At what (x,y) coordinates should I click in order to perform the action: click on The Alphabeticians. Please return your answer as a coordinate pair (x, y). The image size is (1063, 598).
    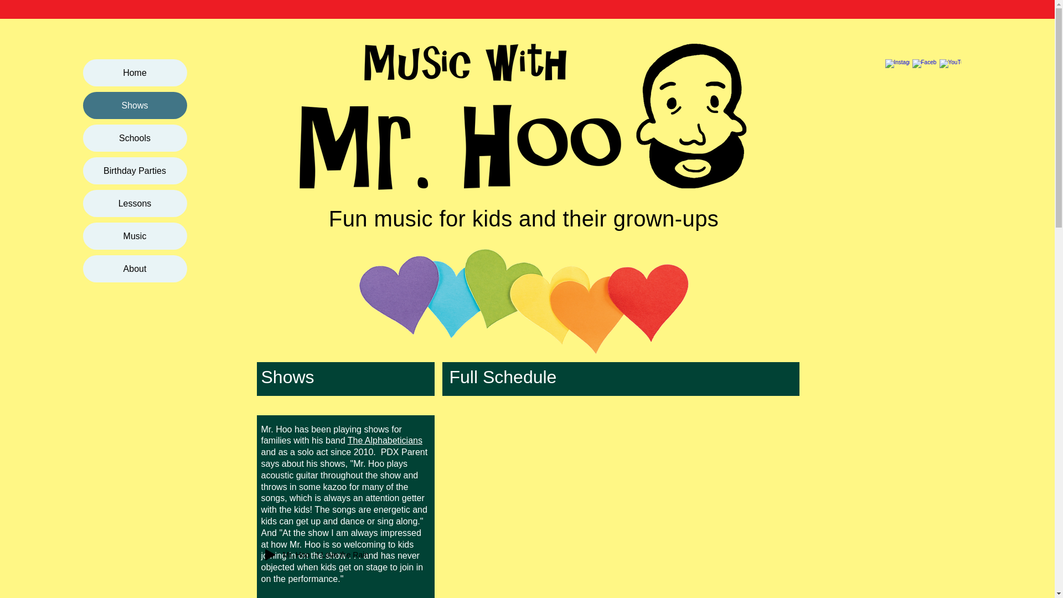
    Looking at the image, I should click on (384, 440).